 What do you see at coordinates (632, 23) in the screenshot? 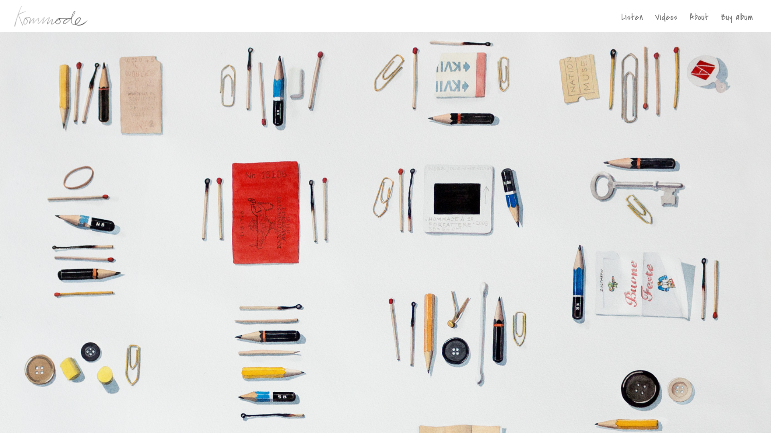
I see `Listen` at bounding box center [632, 23].